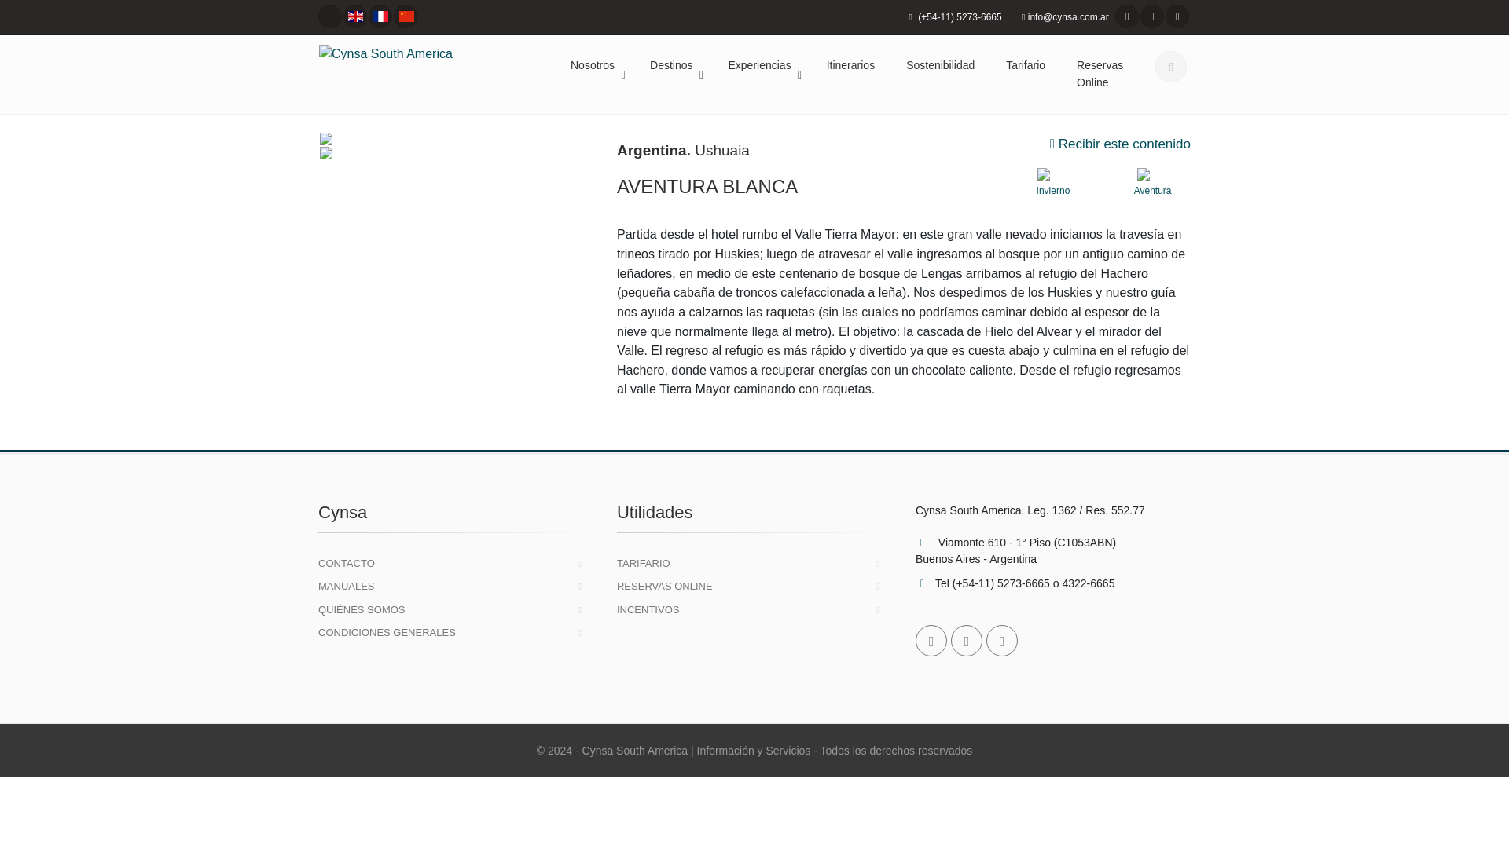  Describe the element at coordinates (594, 66) in the screenshot. I see `Nosotros` at that location.